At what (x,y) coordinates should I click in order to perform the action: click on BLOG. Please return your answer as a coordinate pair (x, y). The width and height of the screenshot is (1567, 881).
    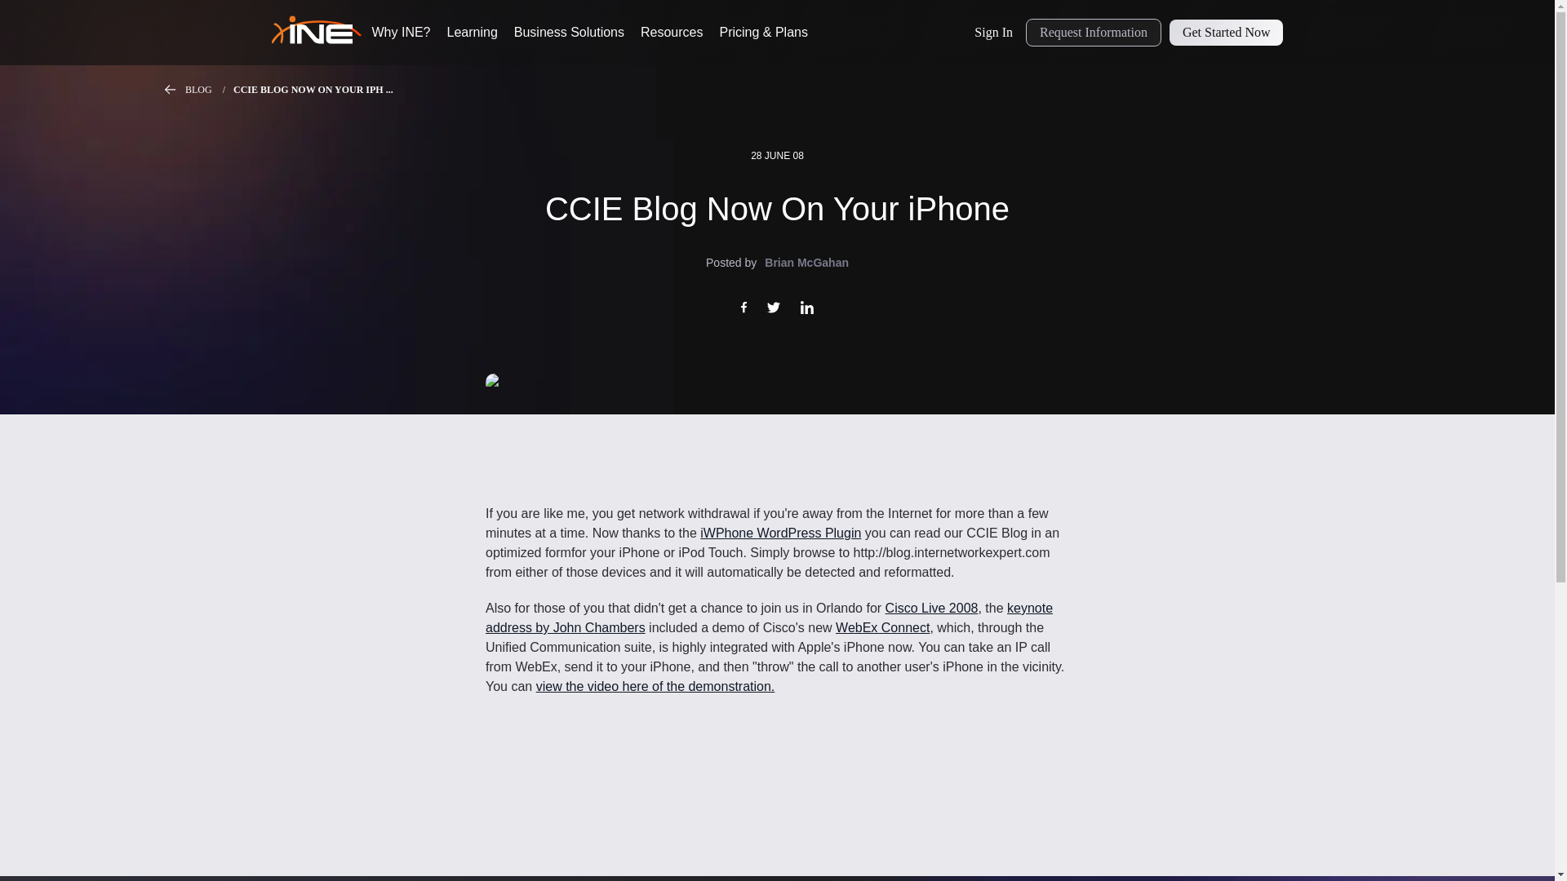
    Looking at the image, I should click on (209, 90).